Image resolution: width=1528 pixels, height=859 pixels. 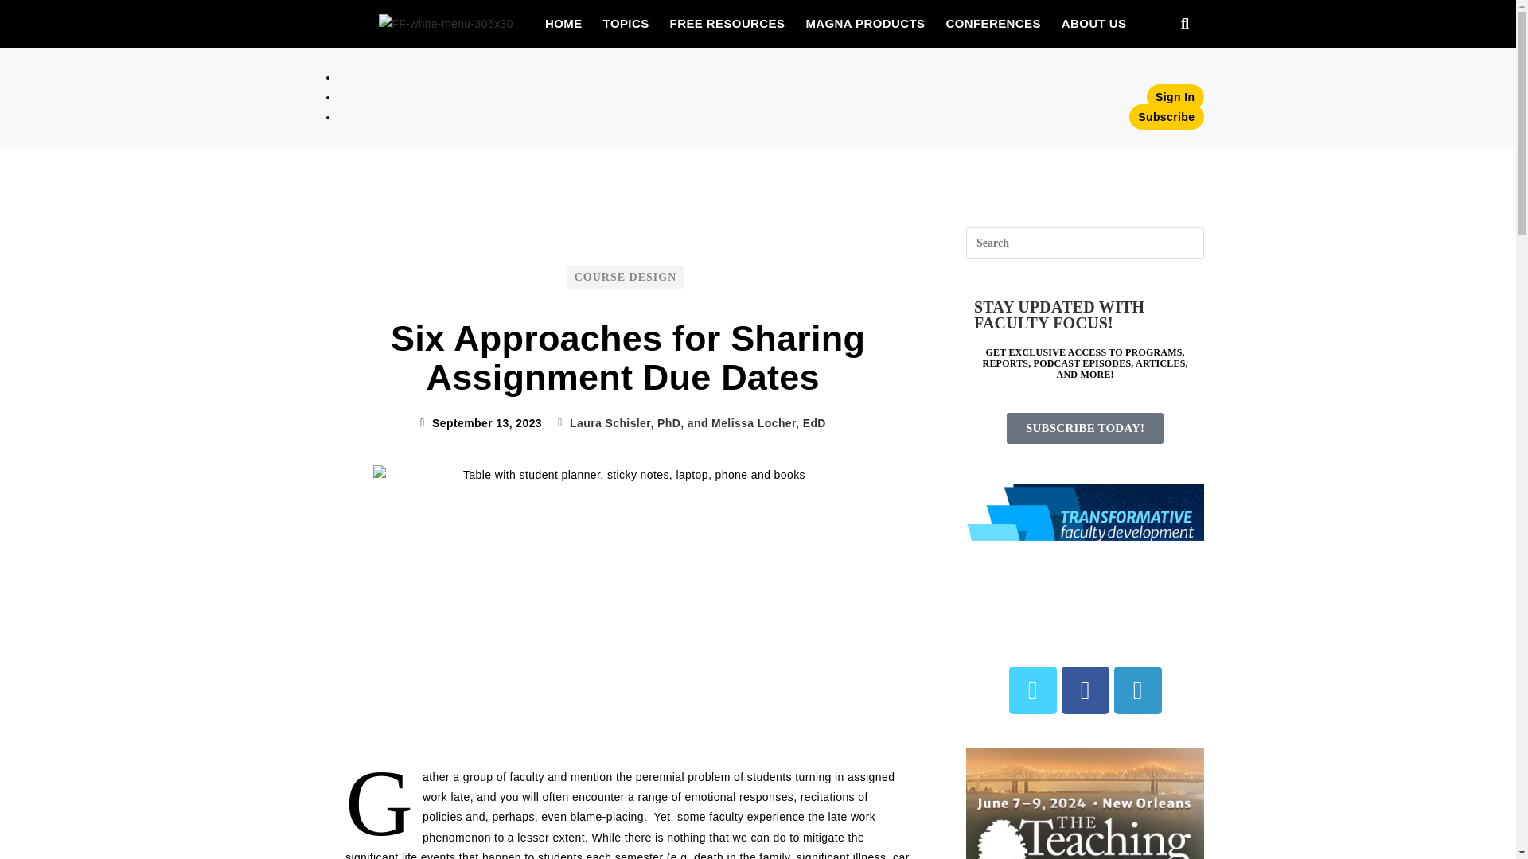 I want to click on MAGNA PRODUCTS, so click(x=865, y=23).